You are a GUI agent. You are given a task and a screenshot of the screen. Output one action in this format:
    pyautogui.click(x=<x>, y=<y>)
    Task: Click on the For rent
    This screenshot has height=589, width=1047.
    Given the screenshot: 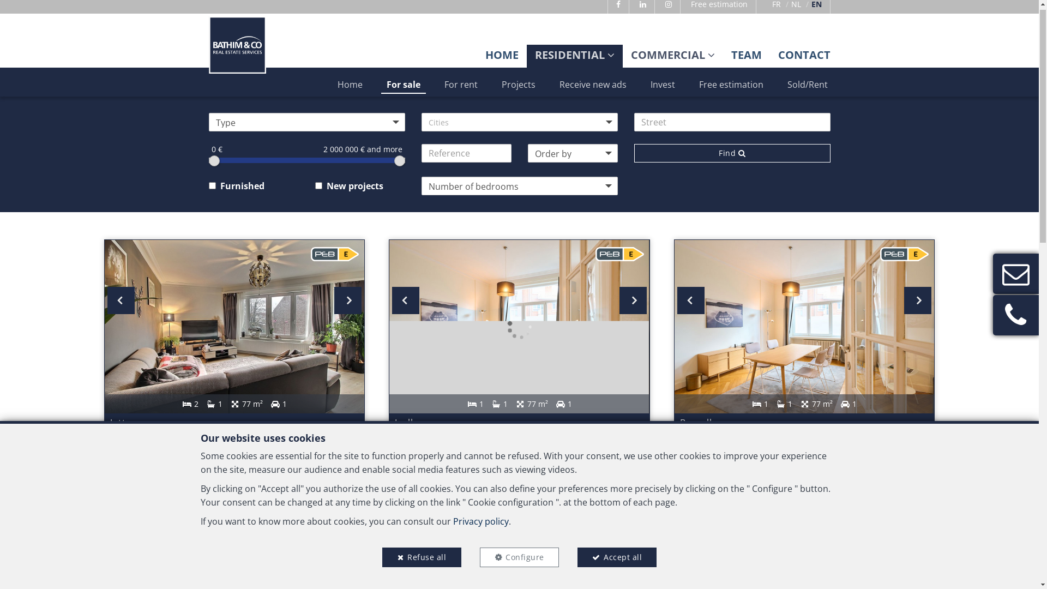 What is the action you would take?
    pyautogui.click(x=460, y=90)
    